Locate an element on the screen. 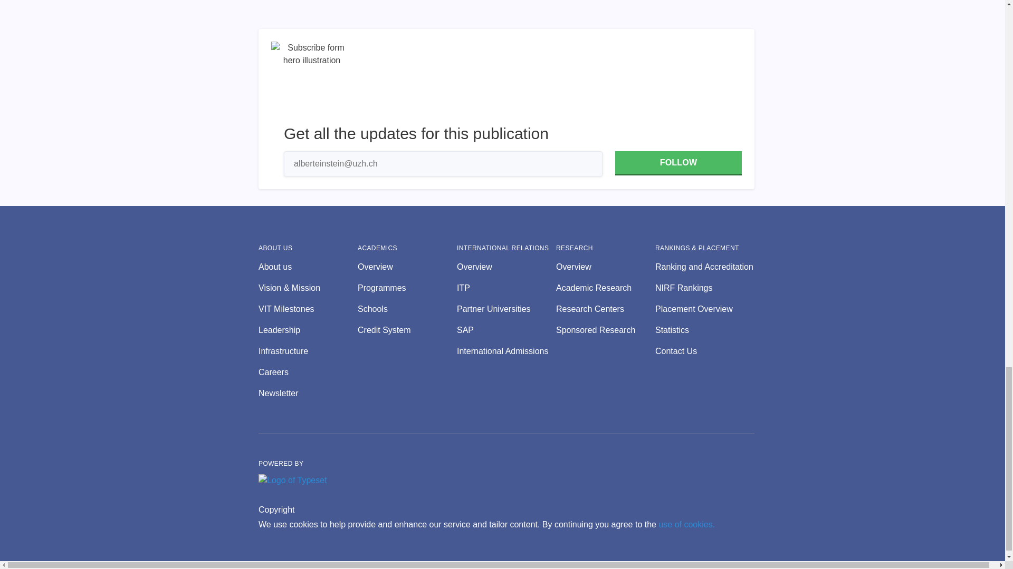 The image size is (1013, 569). Overview is located at coordinates (506, 267).